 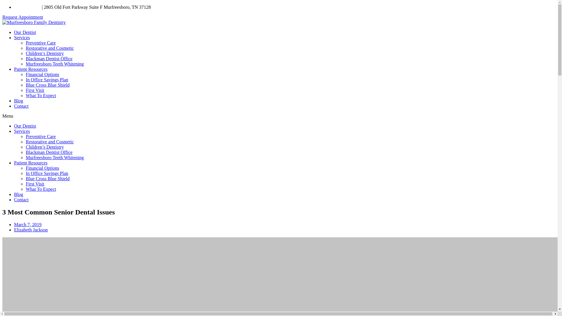 What do you see at coordinates (27, 7) in the screenshot?
I see `615-904-1700` at bounding box center [27, 7].